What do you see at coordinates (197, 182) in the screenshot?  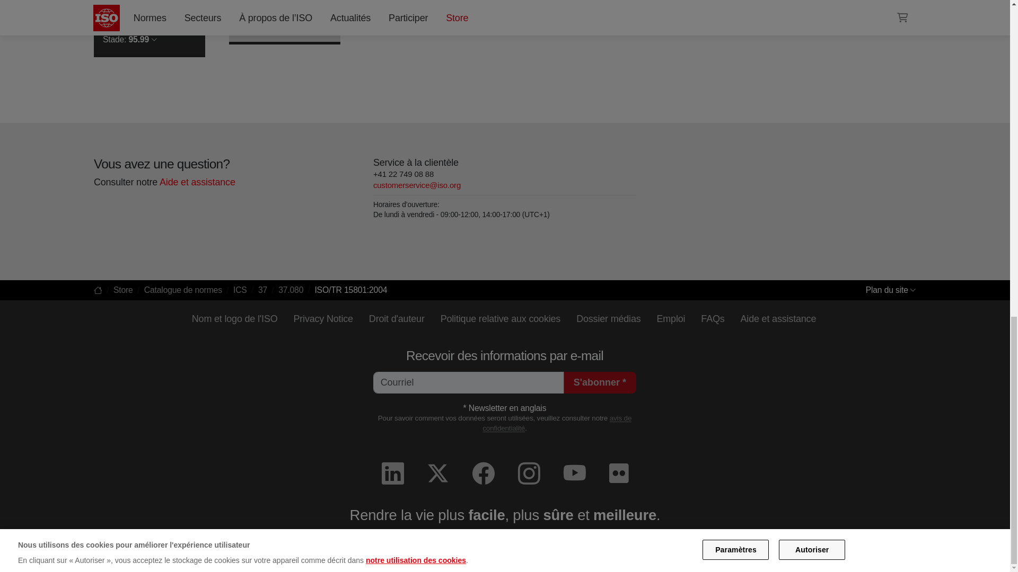 I see `help-support` at bounding box center [197, 182].